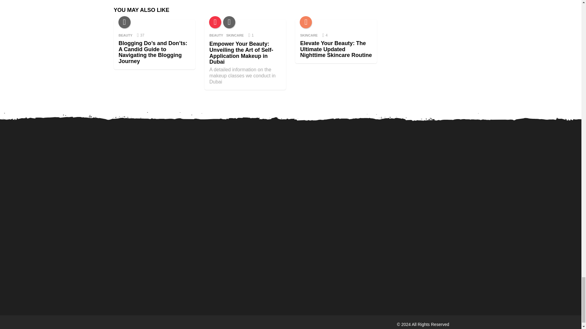 This screenshot has width=586, height=329. I want to click on Skincare, so click(306, 22).